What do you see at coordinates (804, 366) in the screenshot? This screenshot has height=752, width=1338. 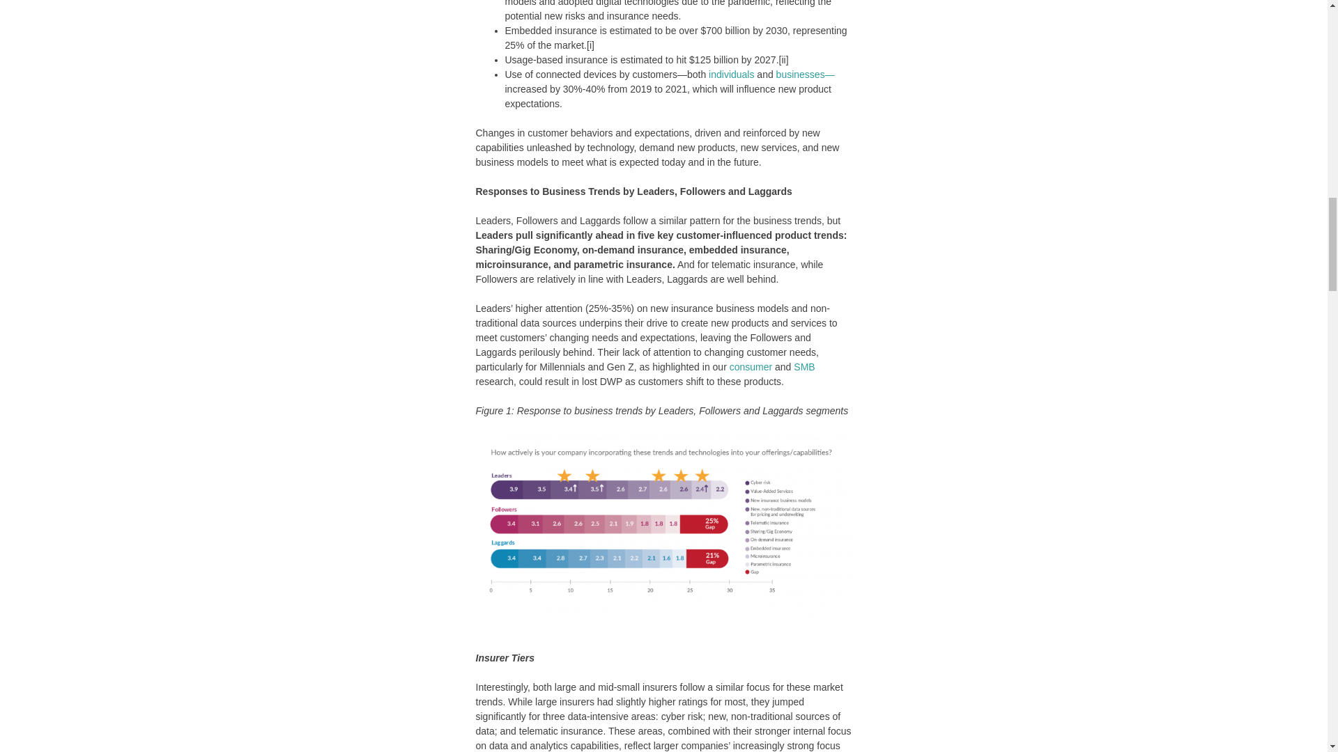 I see `SMB` at bounding box center [804, 366].